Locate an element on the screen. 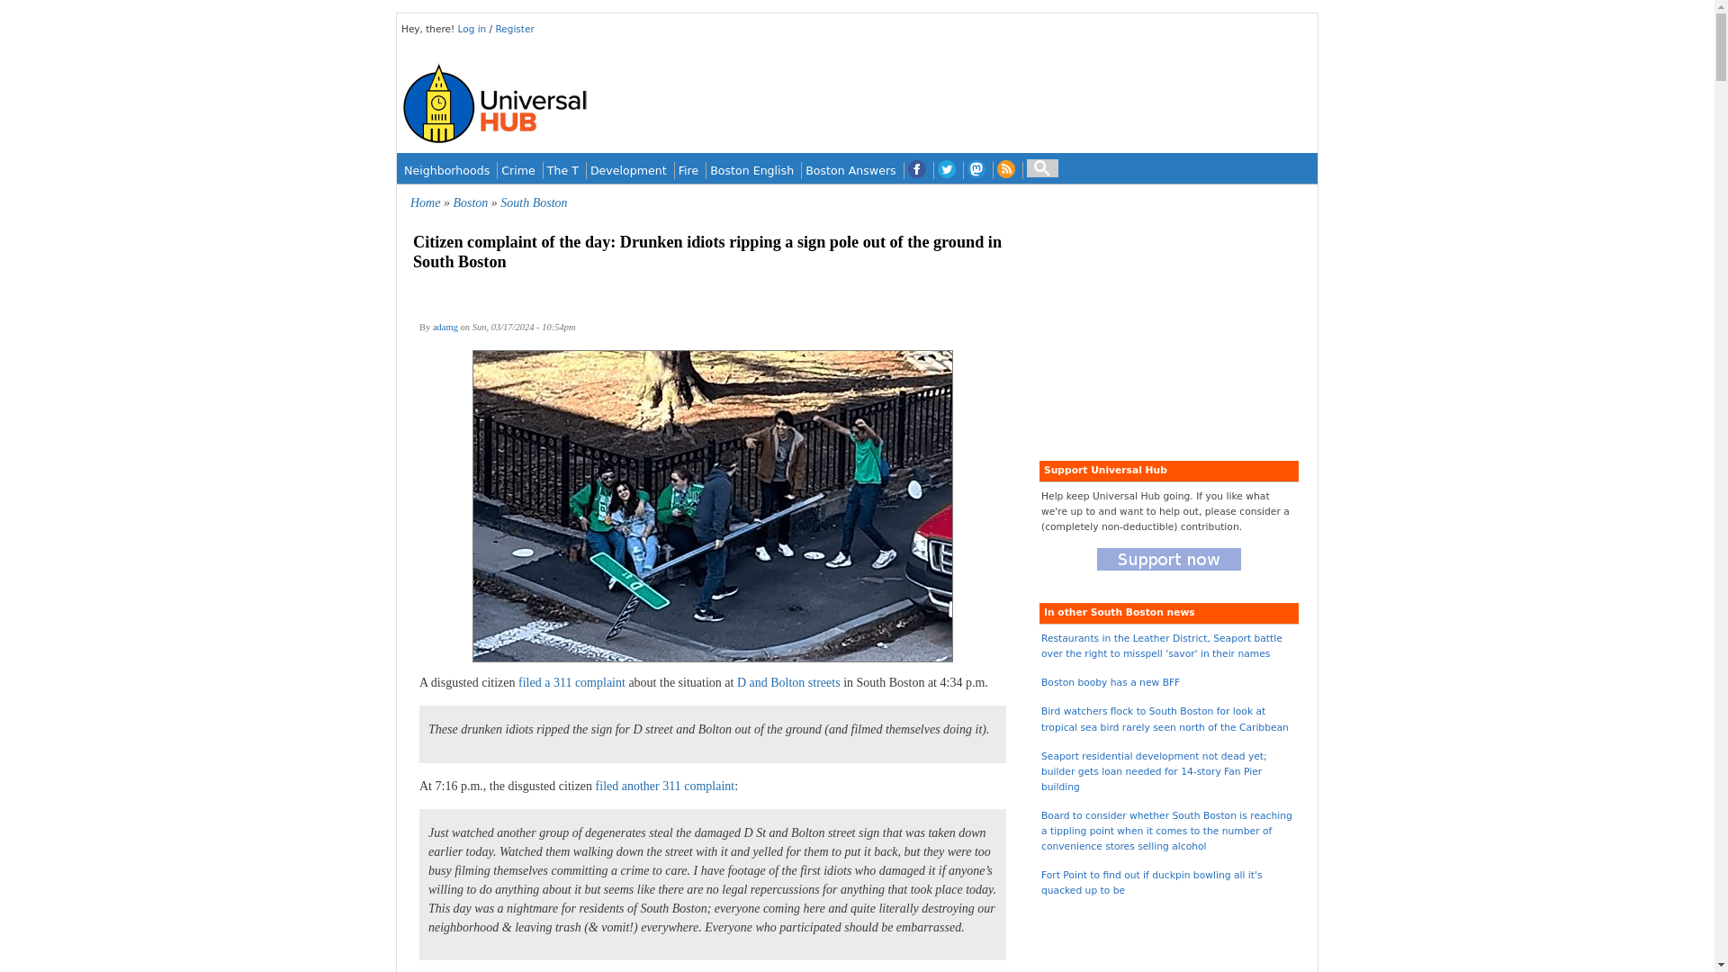  Fire is located at coordinates (688, 170).